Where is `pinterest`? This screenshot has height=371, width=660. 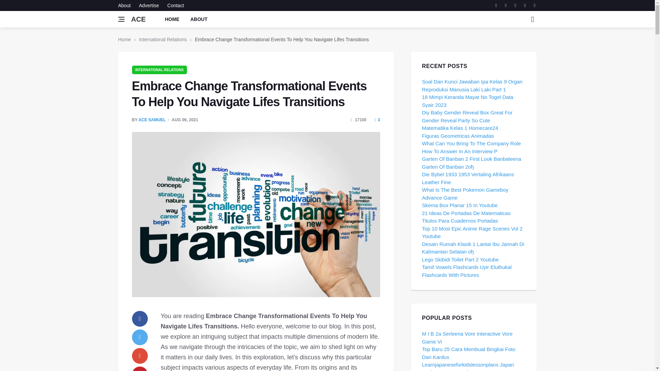 pinterest is located at coordinates (140, 369).